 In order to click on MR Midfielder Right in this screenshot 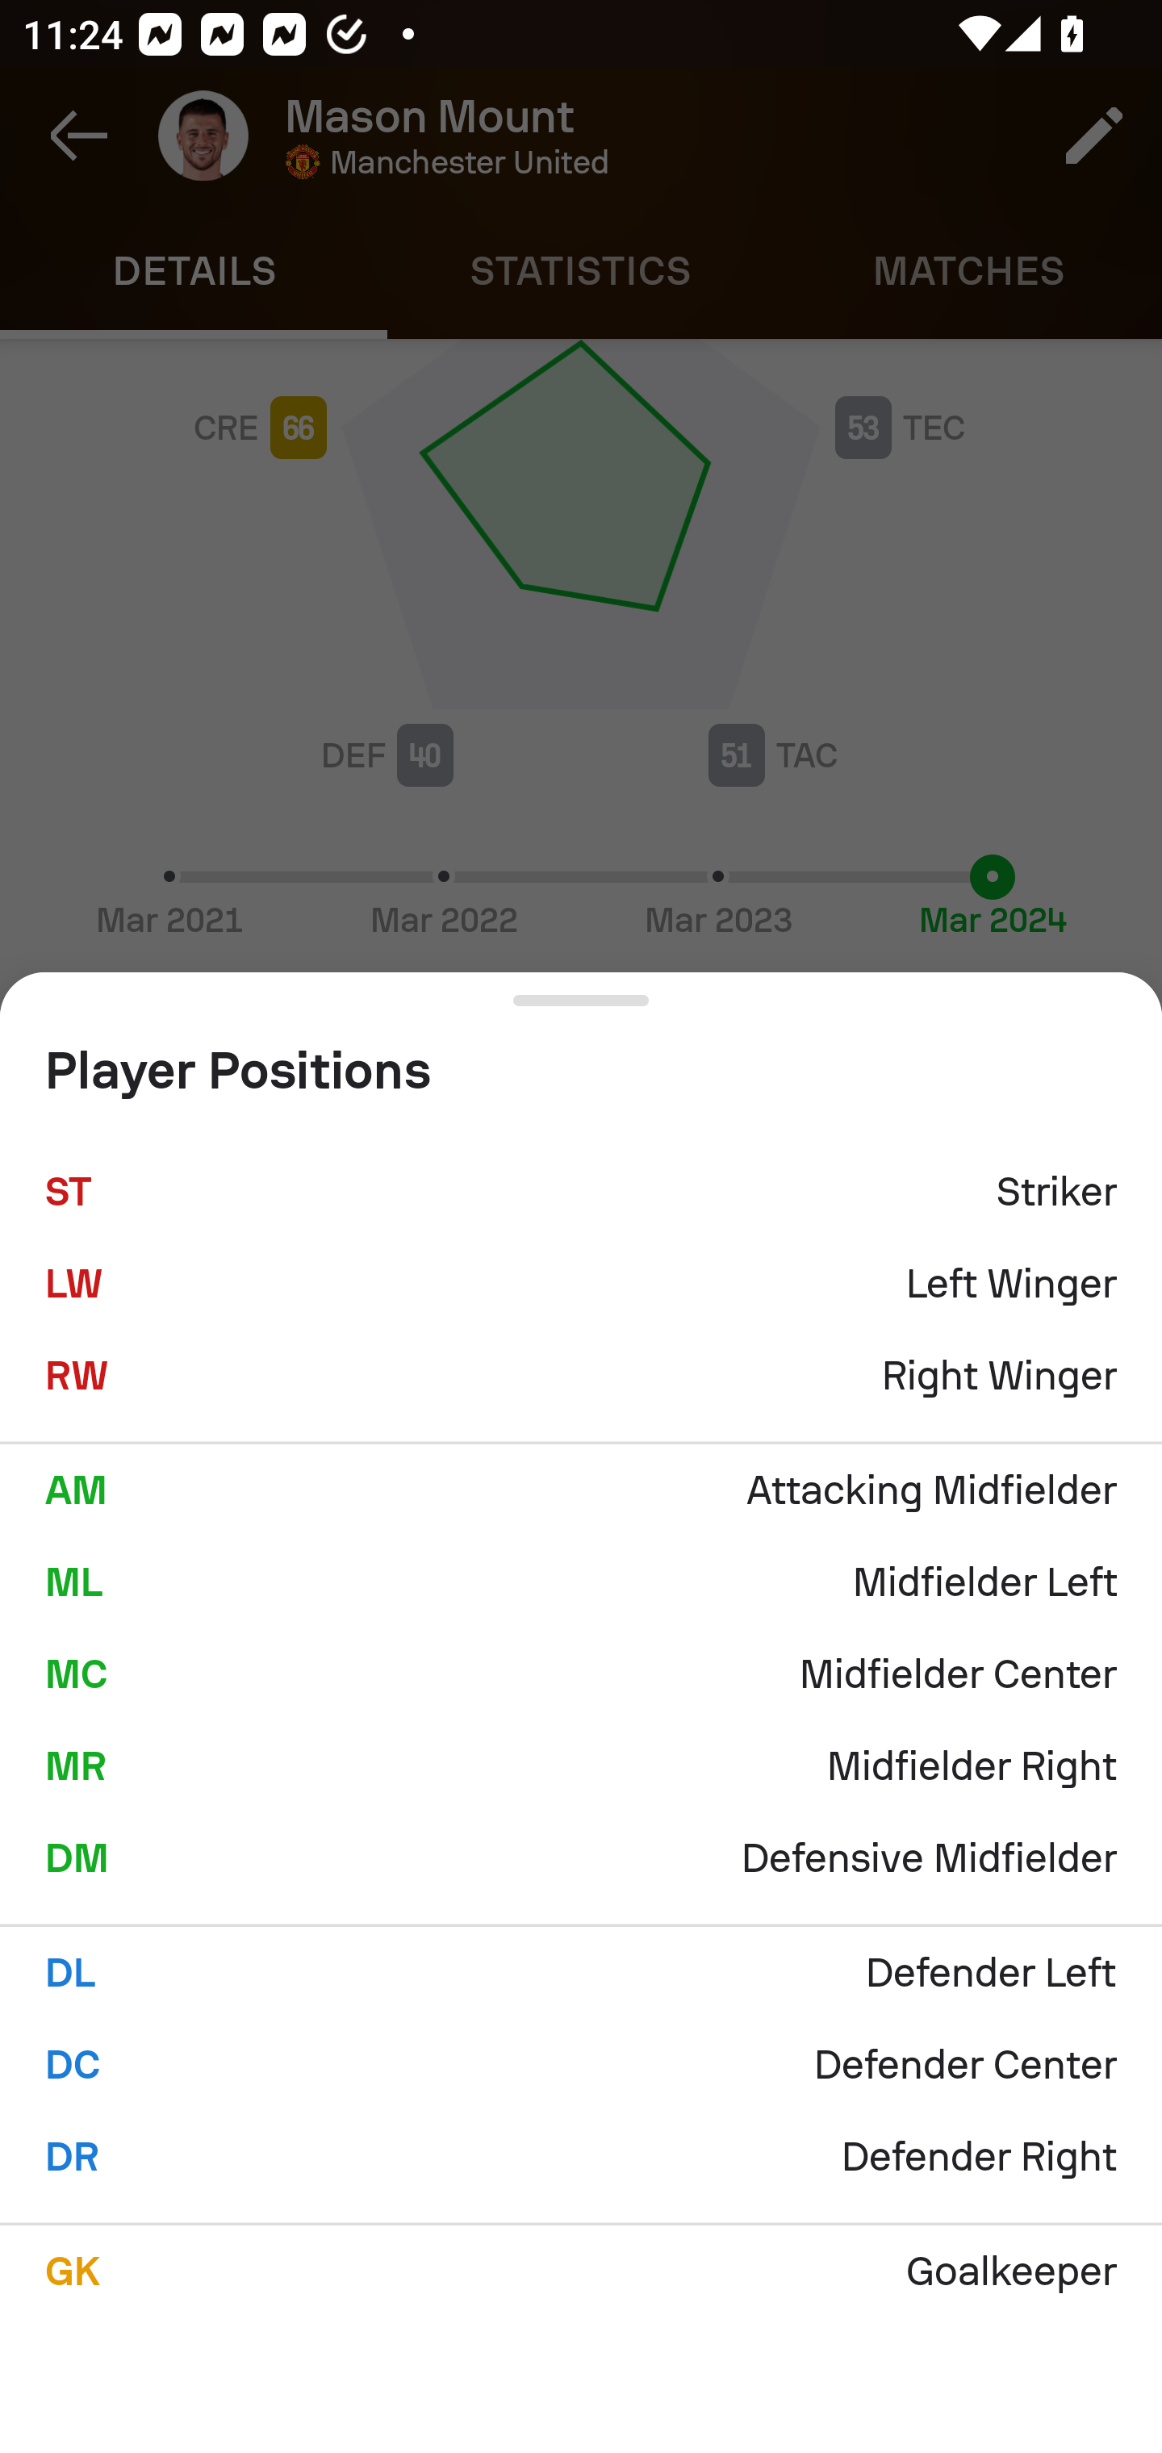, I will do `click(581, 1766)`.